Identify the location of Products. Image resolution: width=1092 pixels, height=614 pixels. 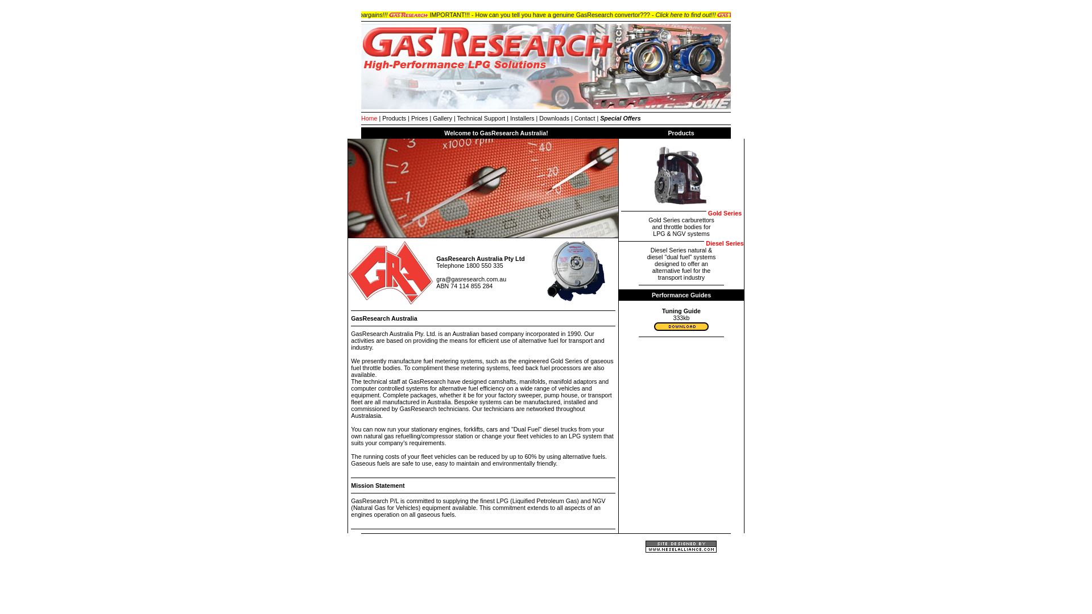
(394, 118).